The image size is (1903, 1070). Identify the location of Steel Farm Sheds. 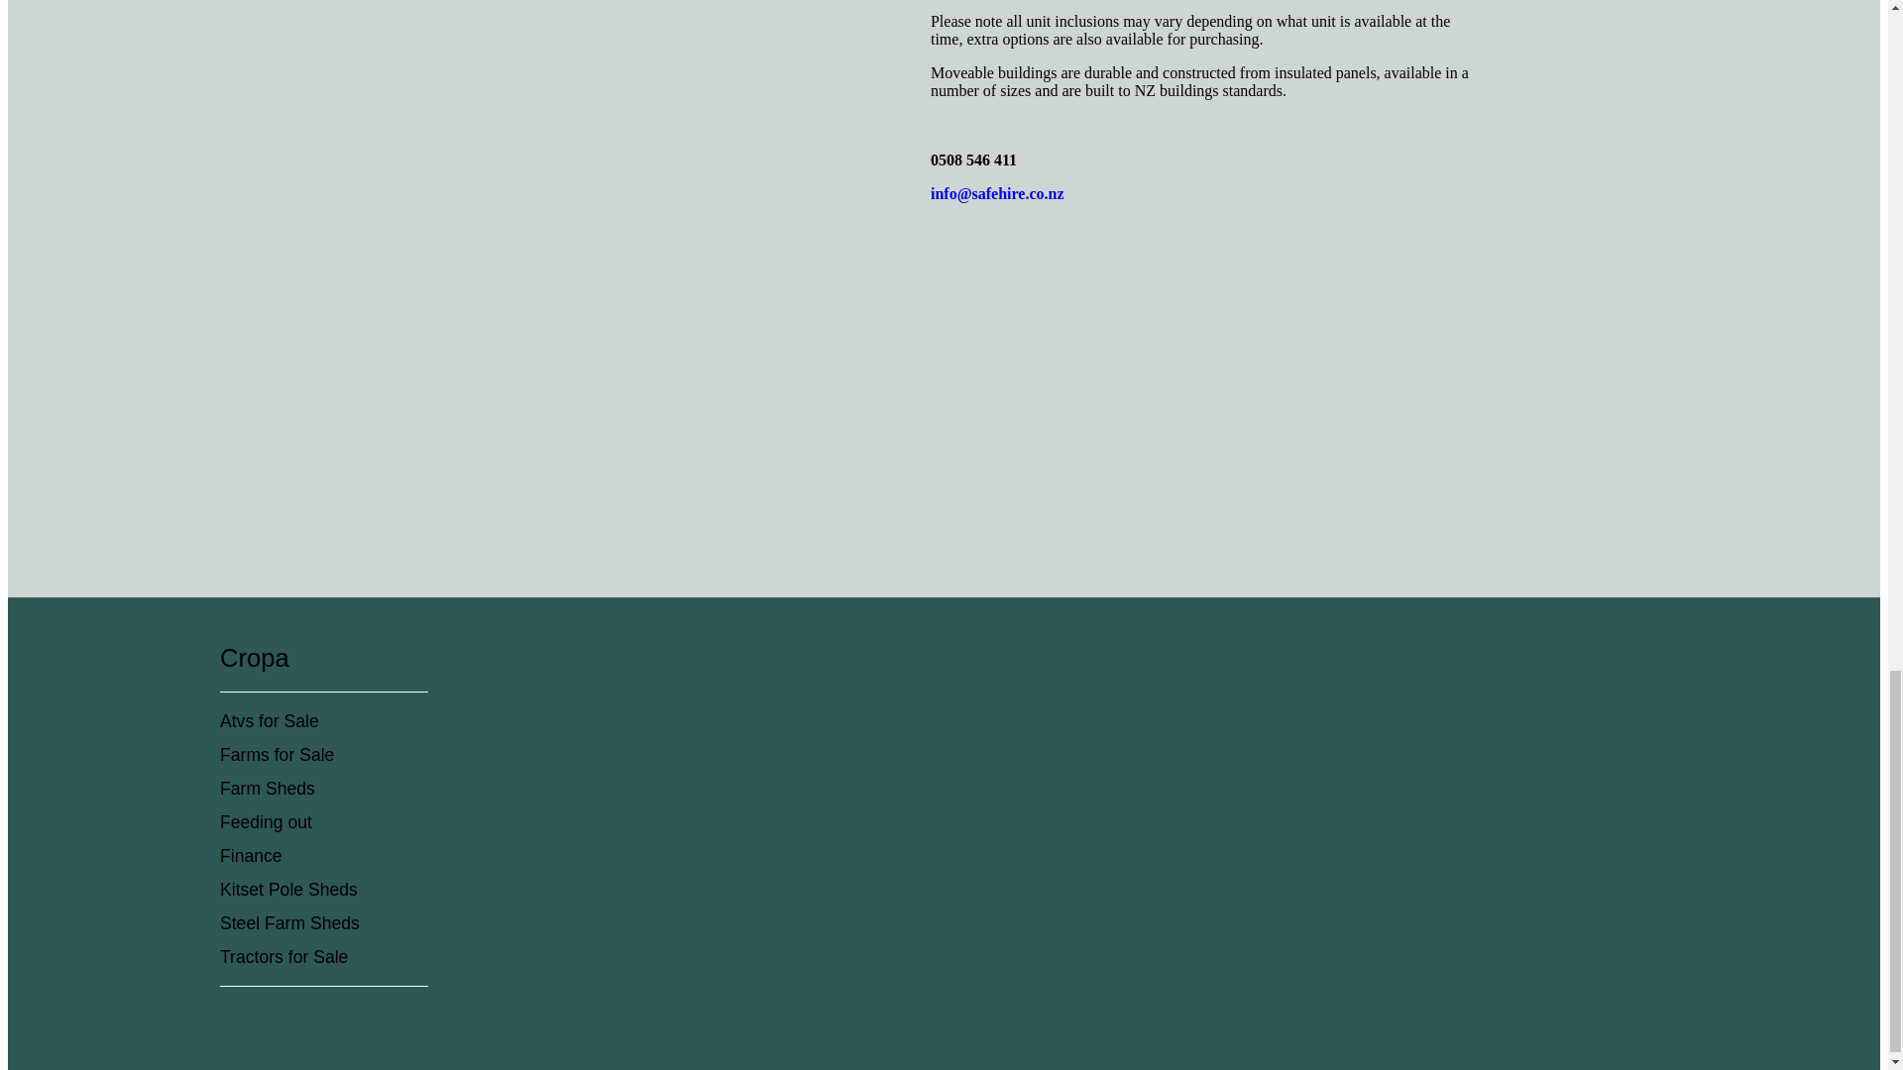
(289, 923).